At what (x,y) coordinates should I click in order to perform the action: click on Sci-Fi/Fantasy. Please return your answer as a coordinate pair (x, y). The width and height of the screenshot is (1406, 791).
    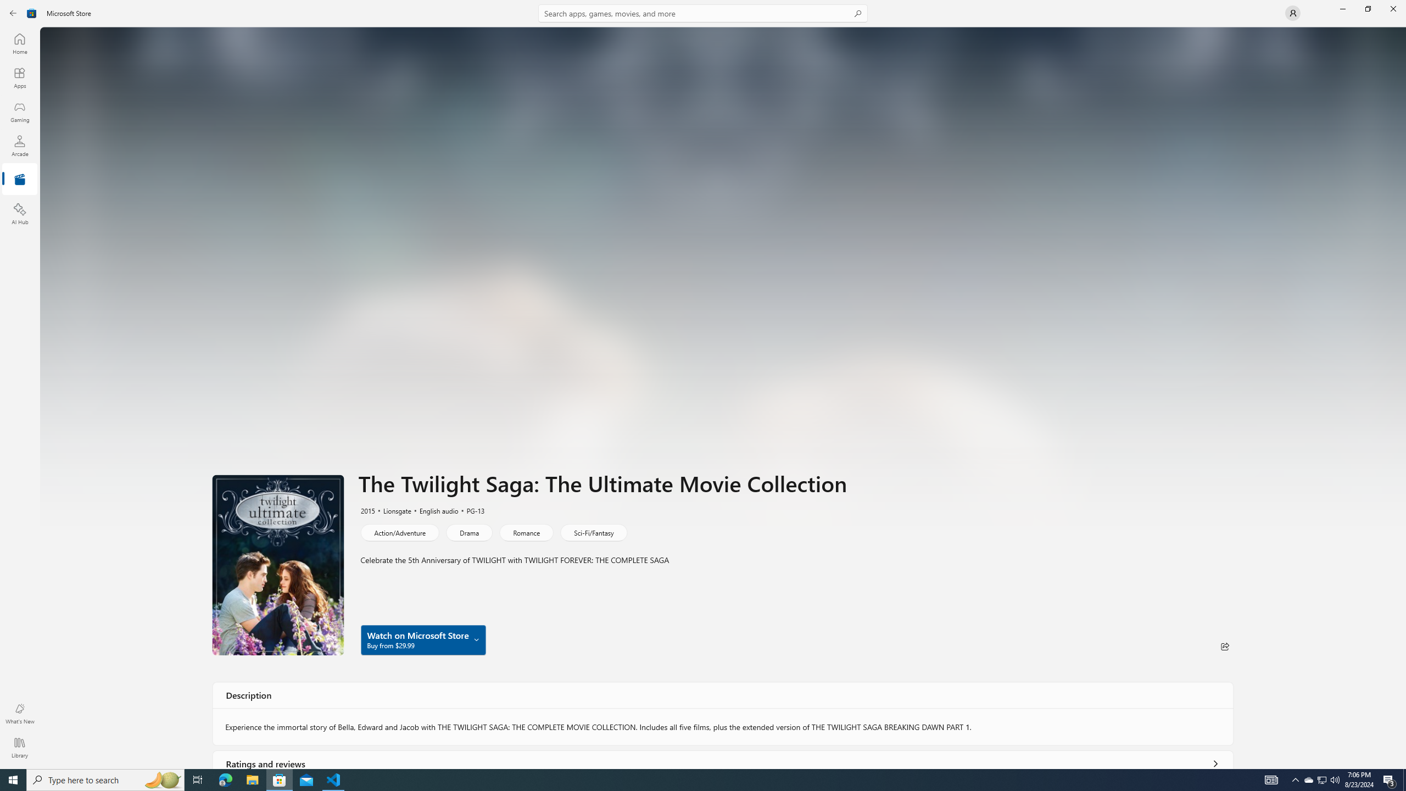
    Looking at the image, I should click on (593, 532).